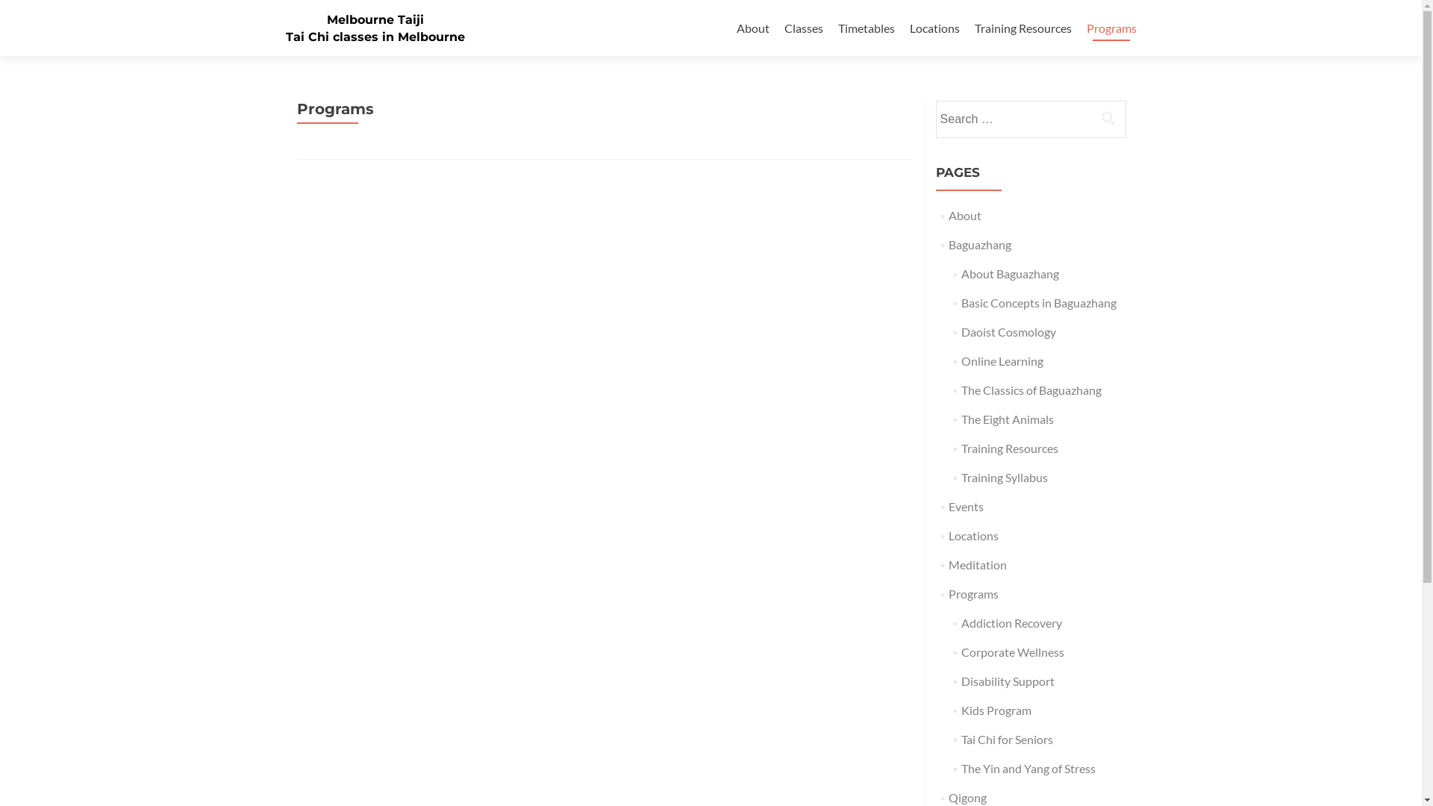  What do you see at coordinates (980, 245) in the screenshot?
I see `Baguazhang` at bounding box center [980, 245].